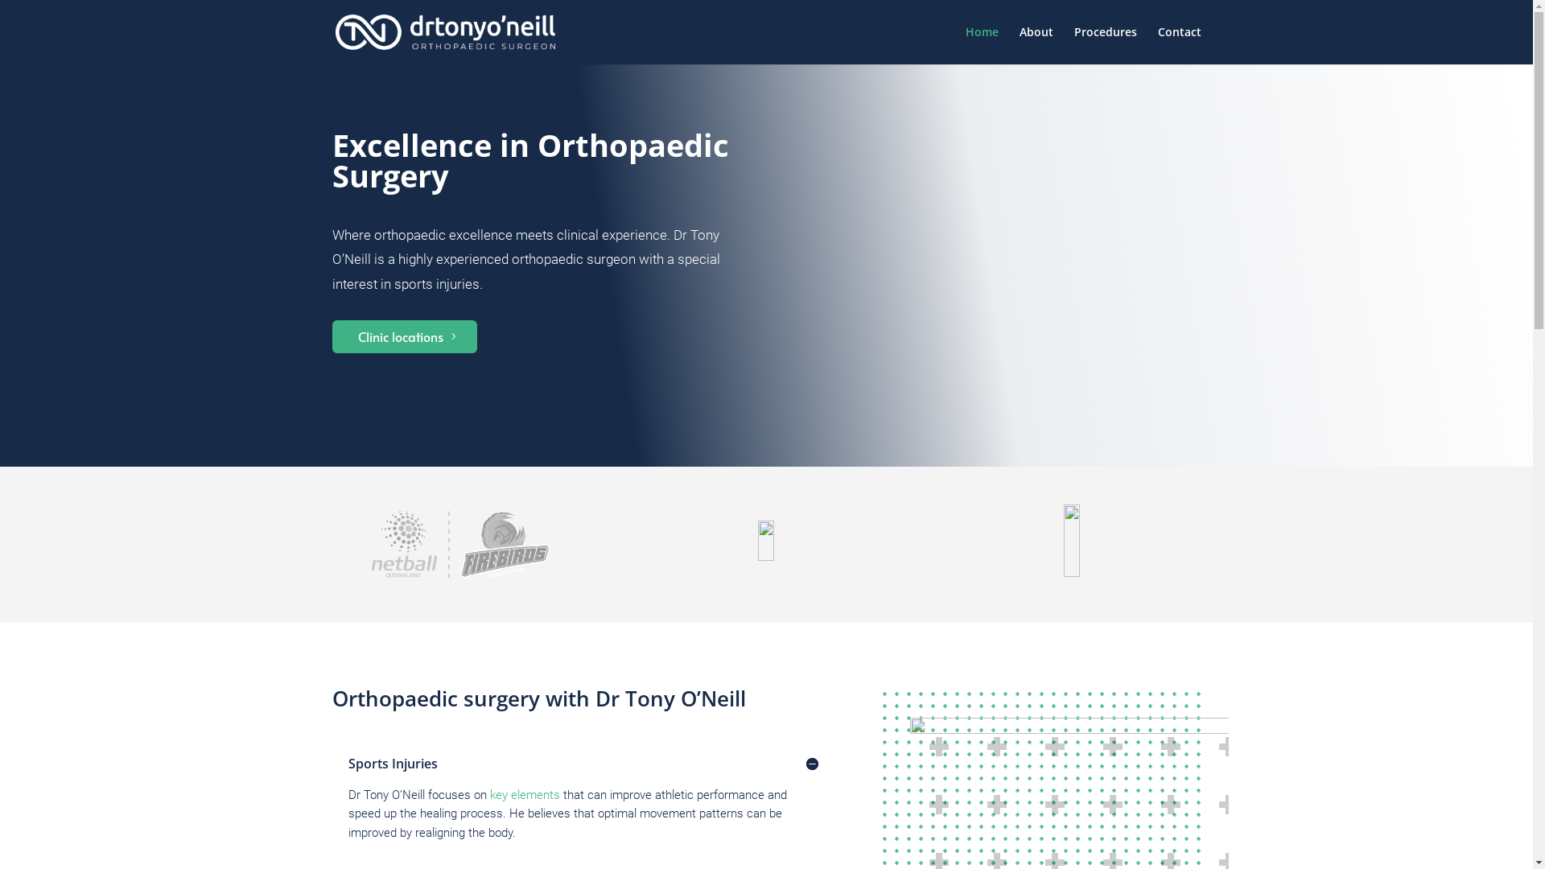  I want to click on GS_BOSMC-logo_v3, so click(1072, 541).